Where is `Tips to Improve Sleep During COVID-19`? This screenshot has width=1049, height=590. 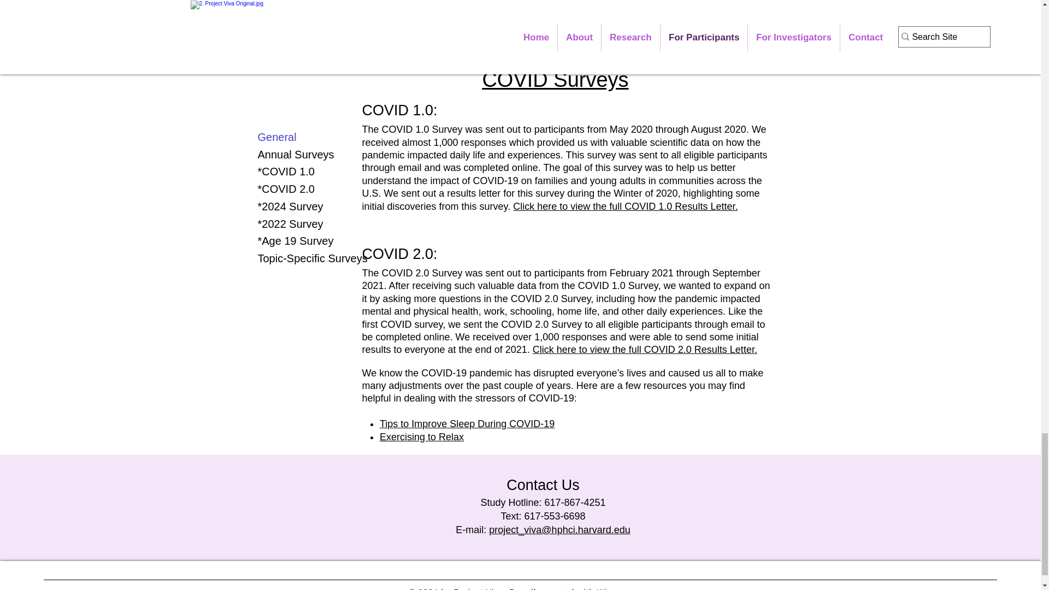
Tips to Improve Sleep During COVID-19 is located at coordinates (467, 424).